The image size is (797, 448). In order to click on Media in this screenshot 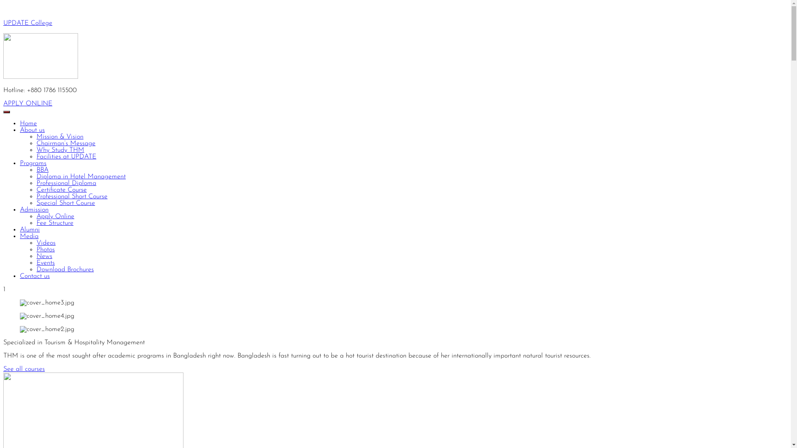, I will do `click(29, 236)`.